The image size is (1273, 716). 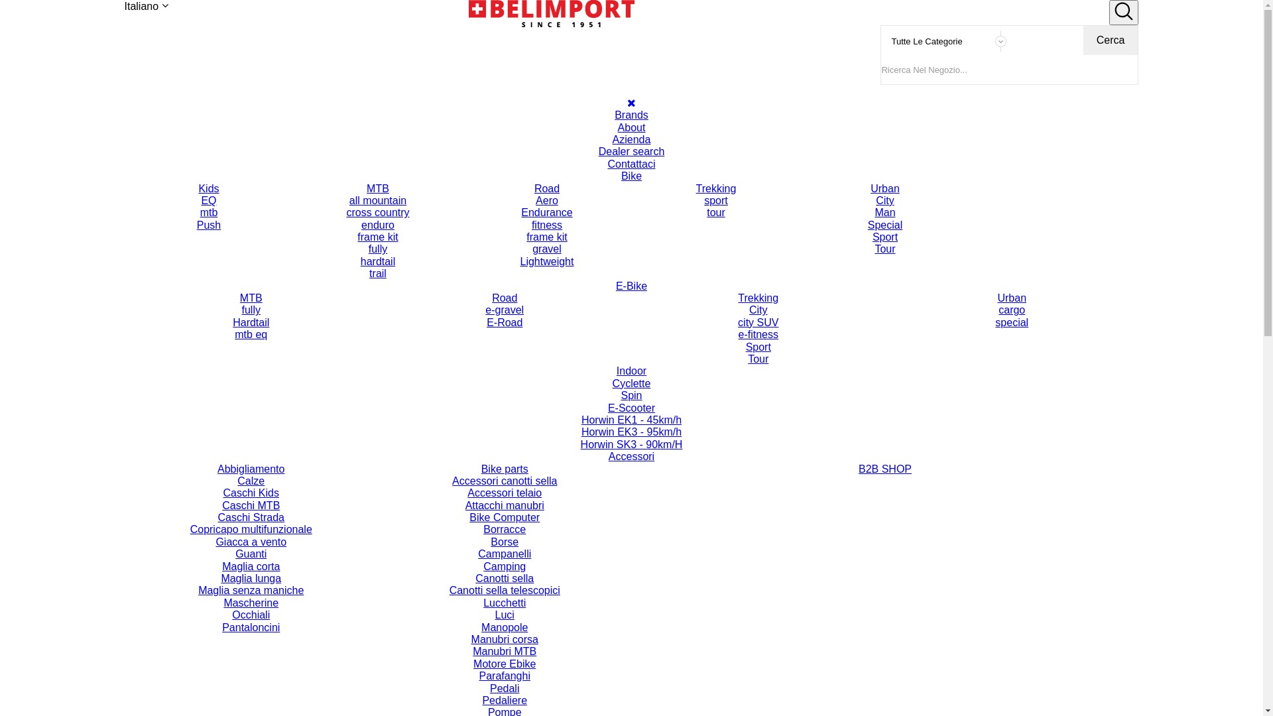 What do you see at coordinates (251, 323) in the screenshot?
I see `Hardtail` at bounding box center [251, 323].